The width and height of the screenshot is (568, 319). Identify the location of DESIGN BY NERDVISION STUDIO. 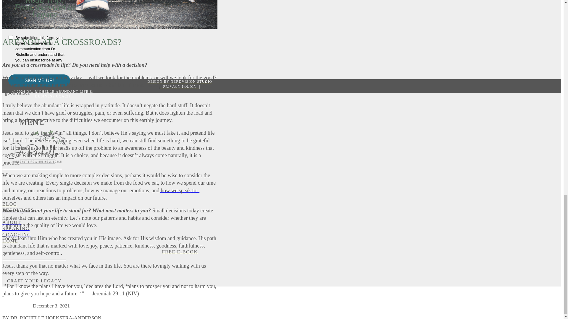
(180, 82).